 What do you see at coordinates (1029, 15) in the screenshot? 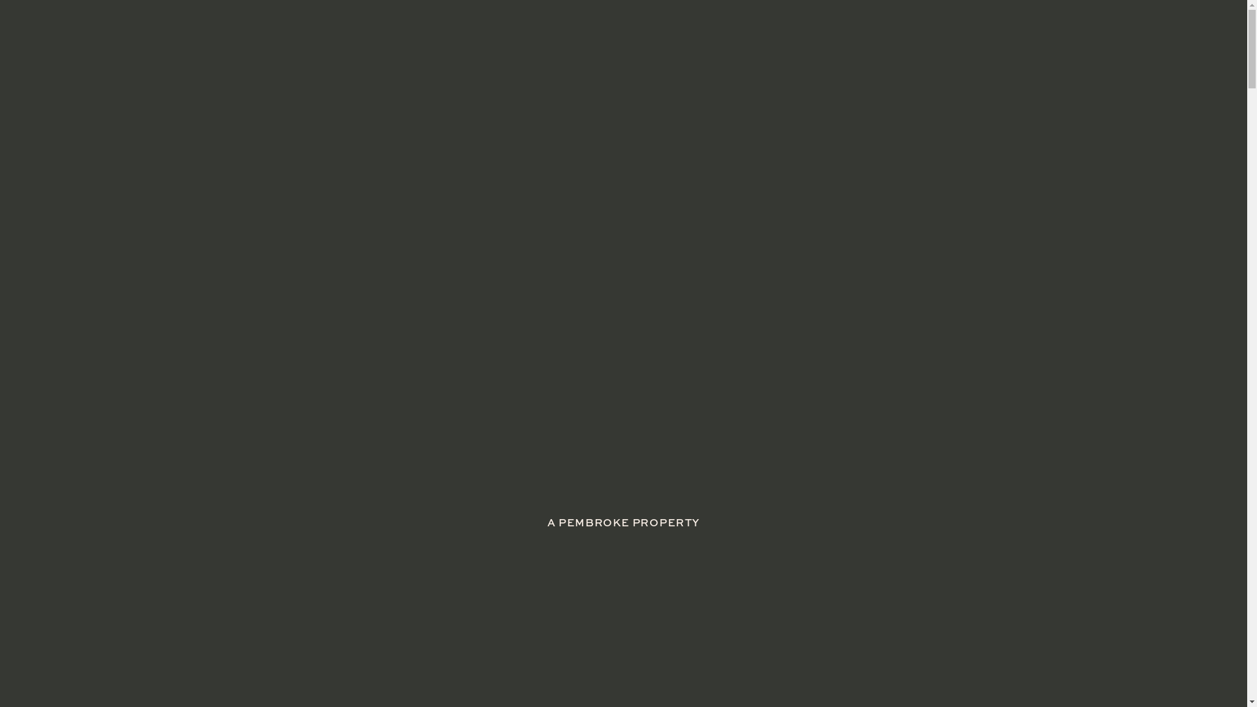
I see `GALLERY` at bounding box center [1029, 15].